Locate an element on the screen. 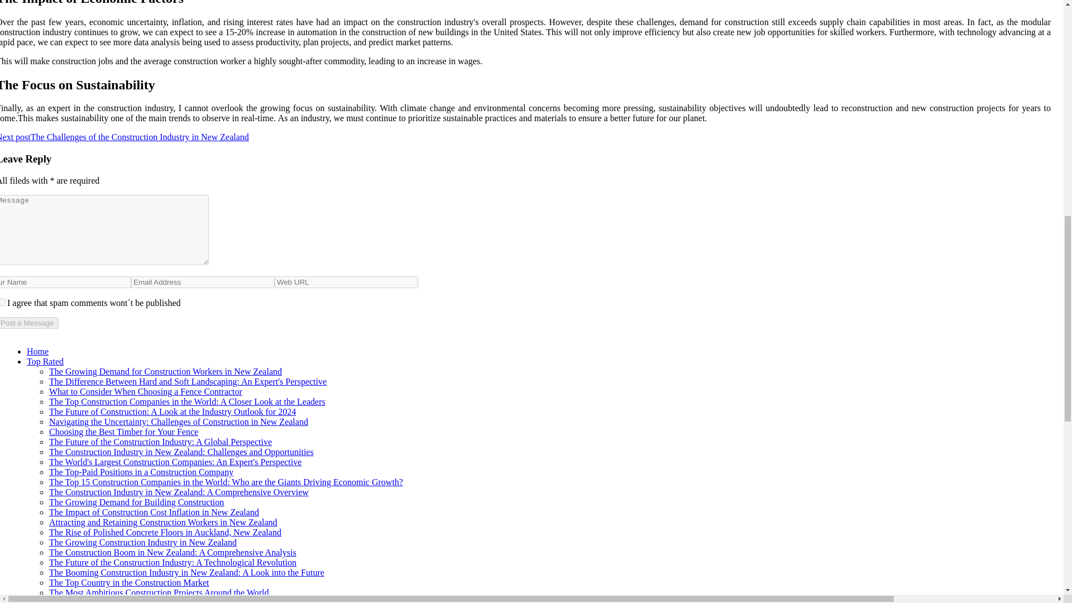 Image resolution: width=1072 pixels, height=603 pixels. Post a Message is located at coordinates (29, 323).